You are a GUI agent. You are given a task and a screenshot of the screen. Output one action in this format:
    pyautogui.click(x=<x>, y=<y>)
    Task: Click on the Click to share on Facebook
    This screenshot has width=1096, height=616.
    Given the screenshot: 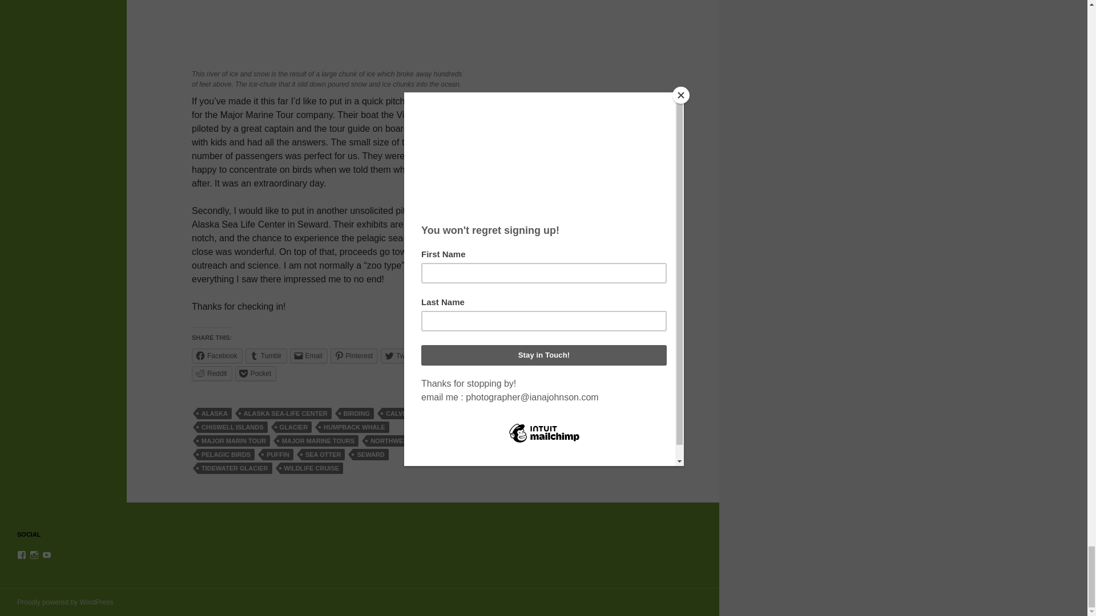 What is the action you would take?
    pyautogui.click(x=217, y=356)
    